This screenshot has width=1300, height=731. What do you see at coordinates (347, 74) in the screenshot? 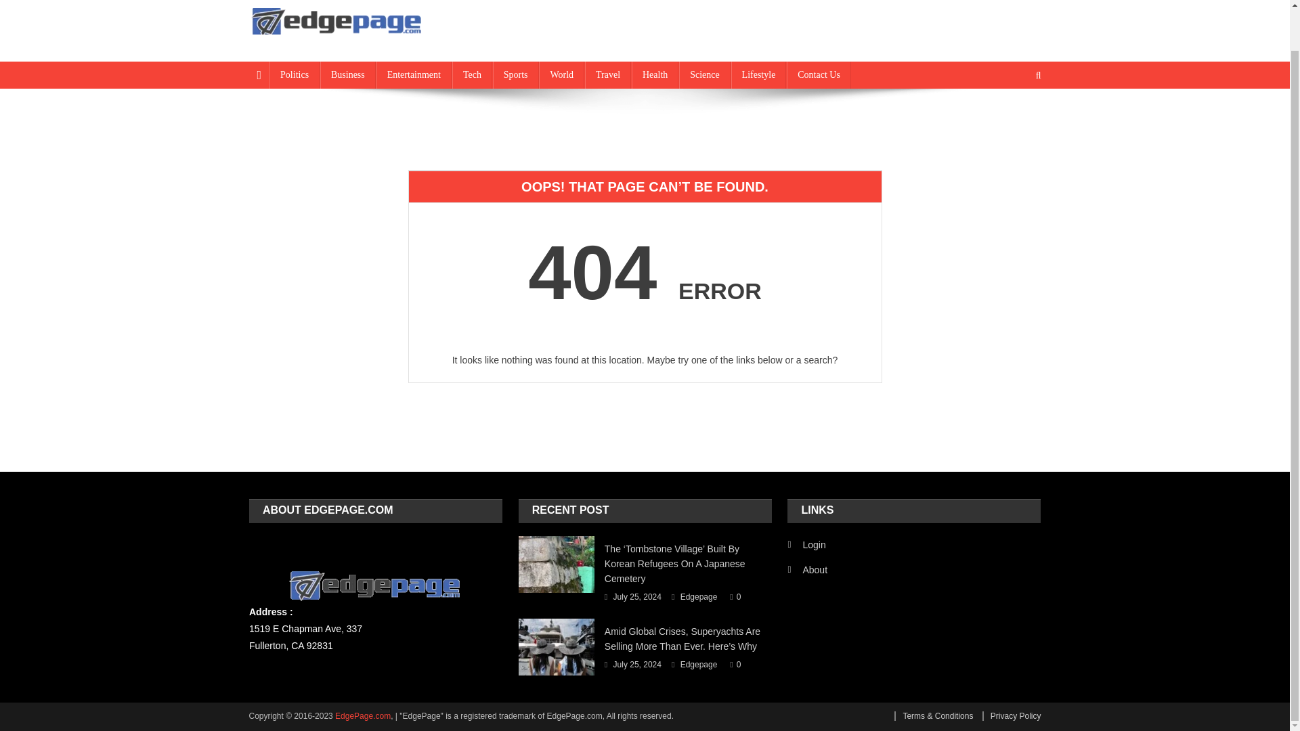
I see `Business` at bounding box center [347, 74].